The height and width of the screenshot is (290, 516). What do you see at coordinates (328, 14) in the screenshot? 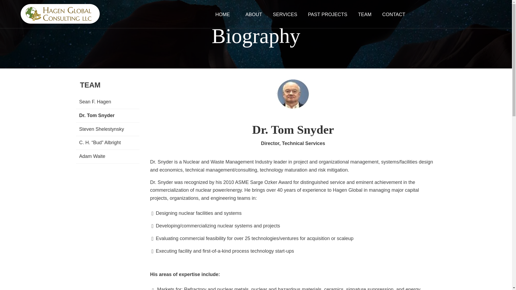
I see `PAST PROJECTS` at bounding box center [328, 14].